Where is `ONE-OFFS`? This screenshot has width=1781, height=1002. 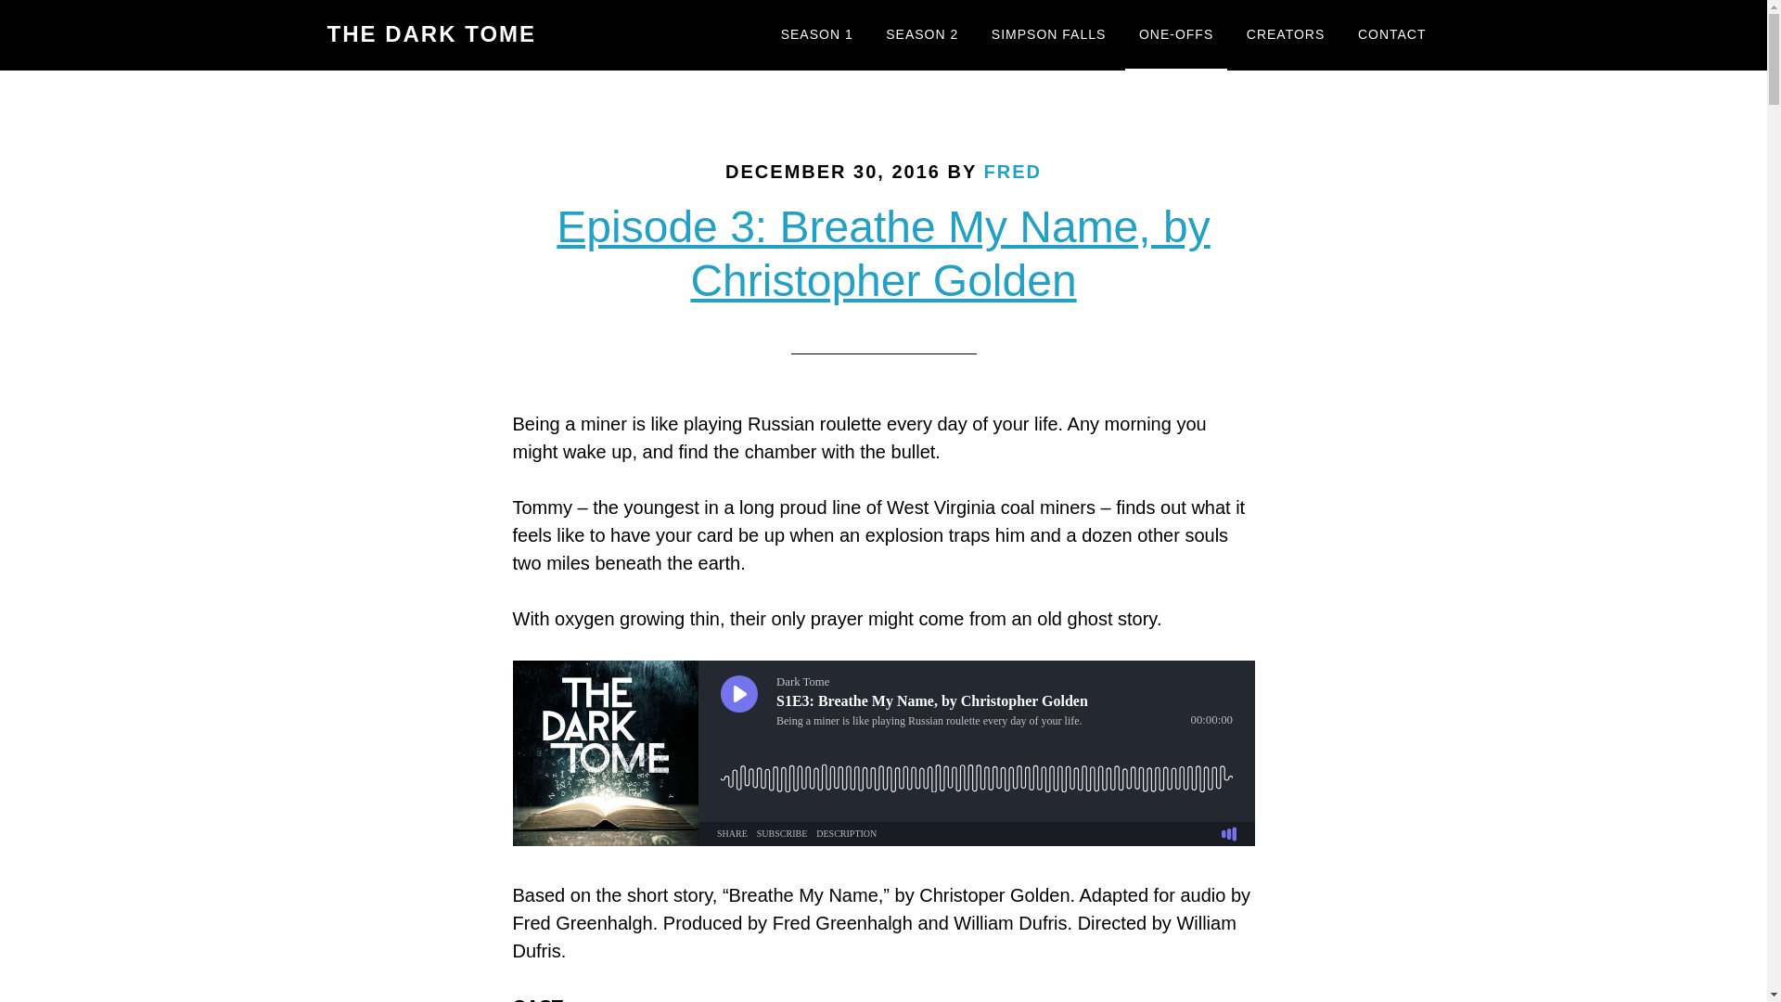
ONE-OFFS is located at coordinates (1176, 35).